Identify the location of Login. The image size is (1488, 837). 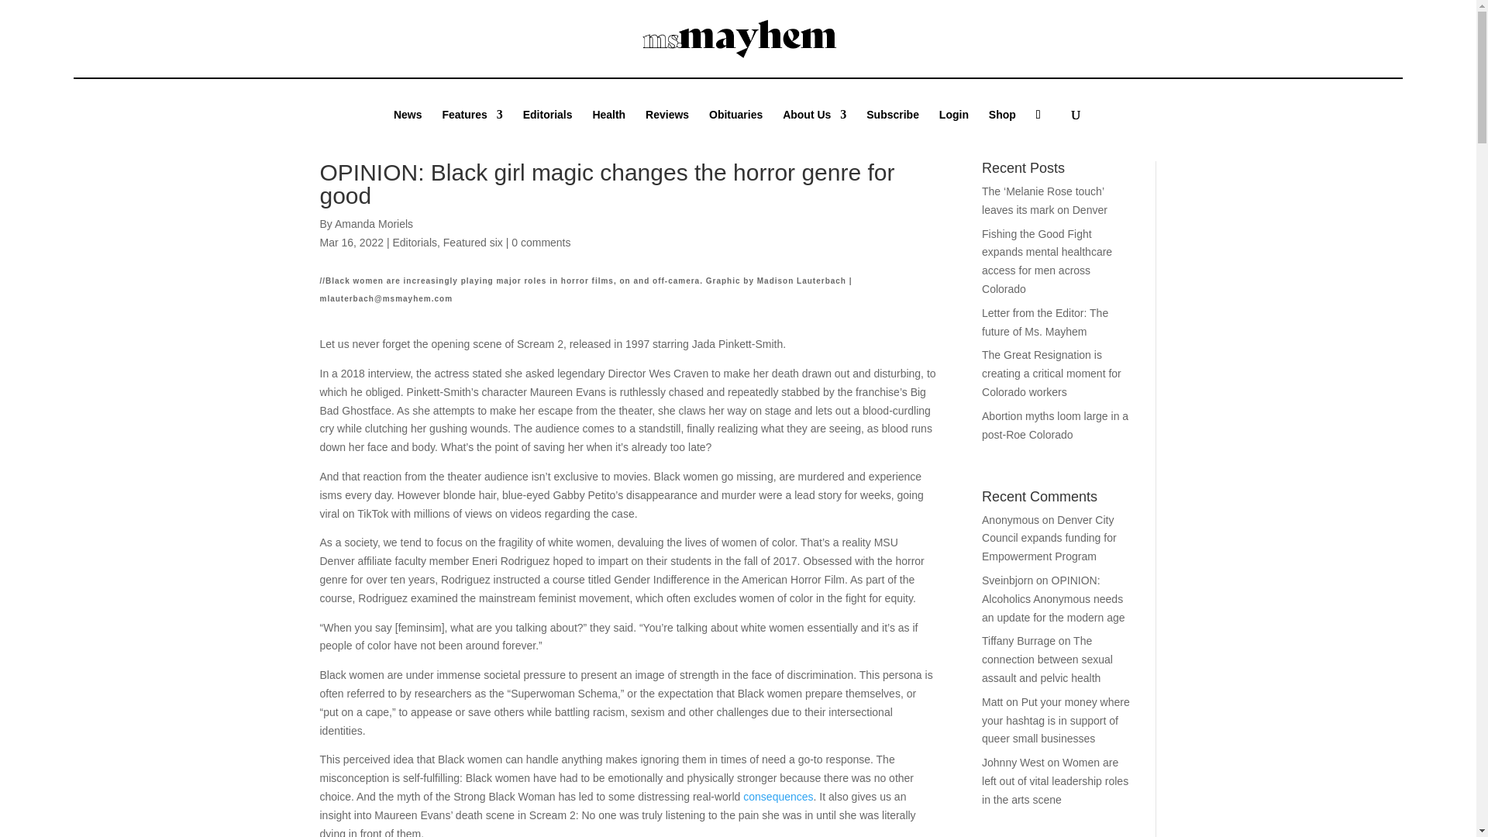
(953, 126).